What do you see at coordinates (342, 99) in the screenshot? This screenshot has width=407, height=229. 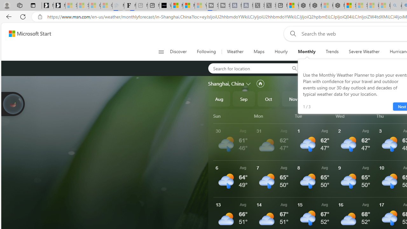 I see `2025 Jan` at bounding box center [342, 99].